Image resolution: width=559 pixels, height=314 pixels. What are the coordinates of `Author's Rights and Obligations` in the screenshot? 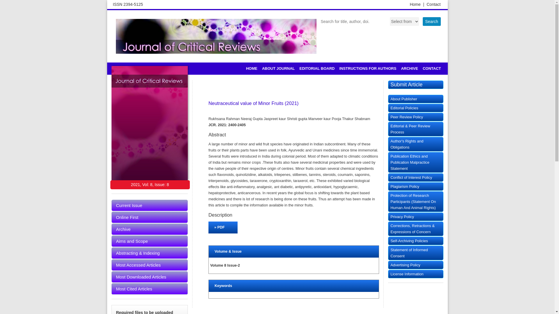 It's located at (415, 144).